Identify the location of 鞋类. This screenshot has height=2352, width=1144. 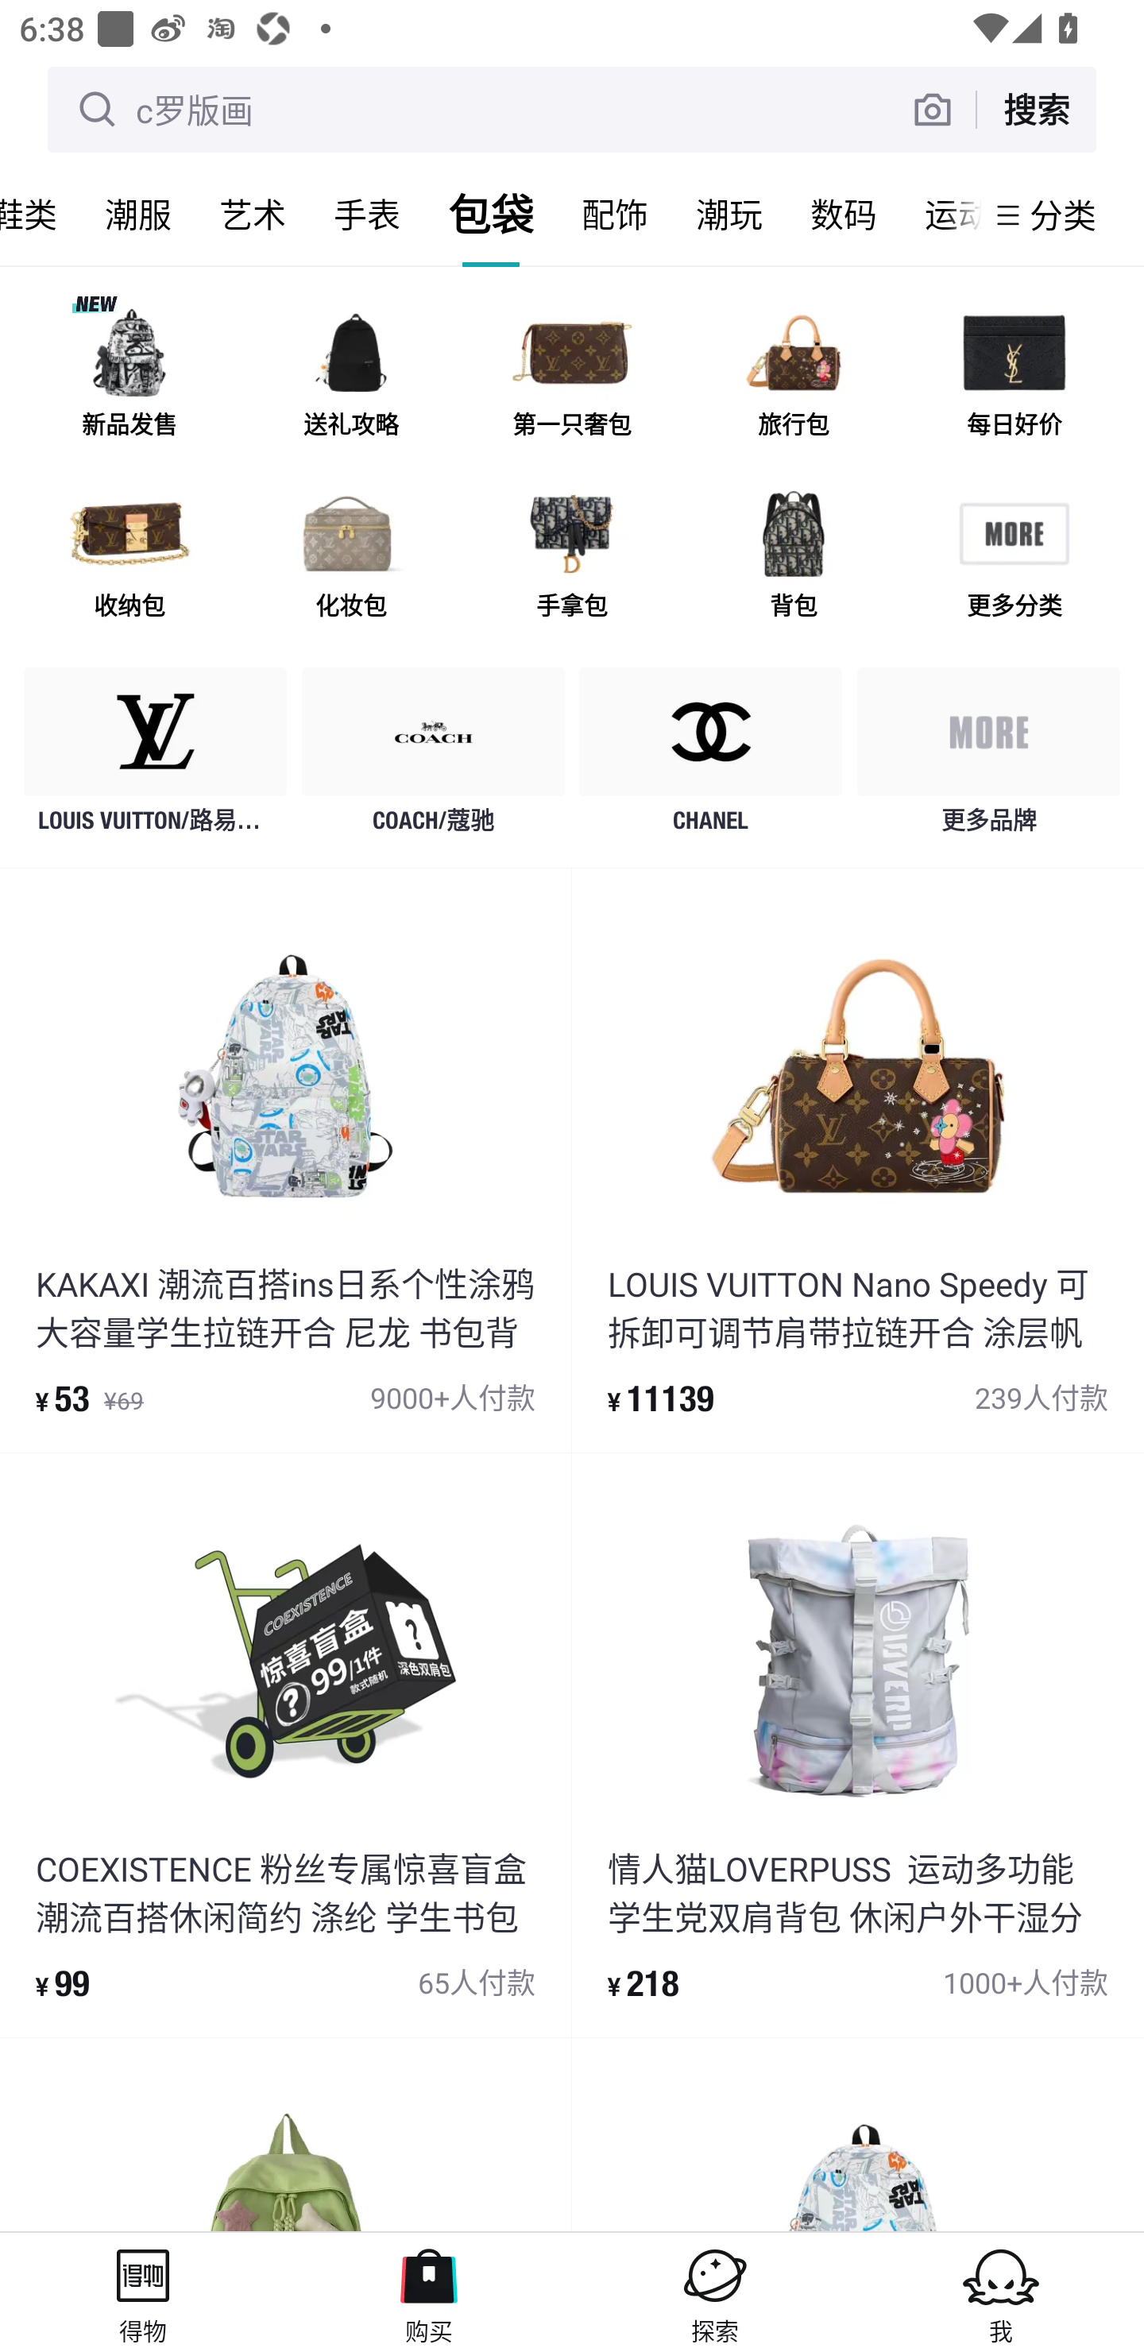
(41, 215).